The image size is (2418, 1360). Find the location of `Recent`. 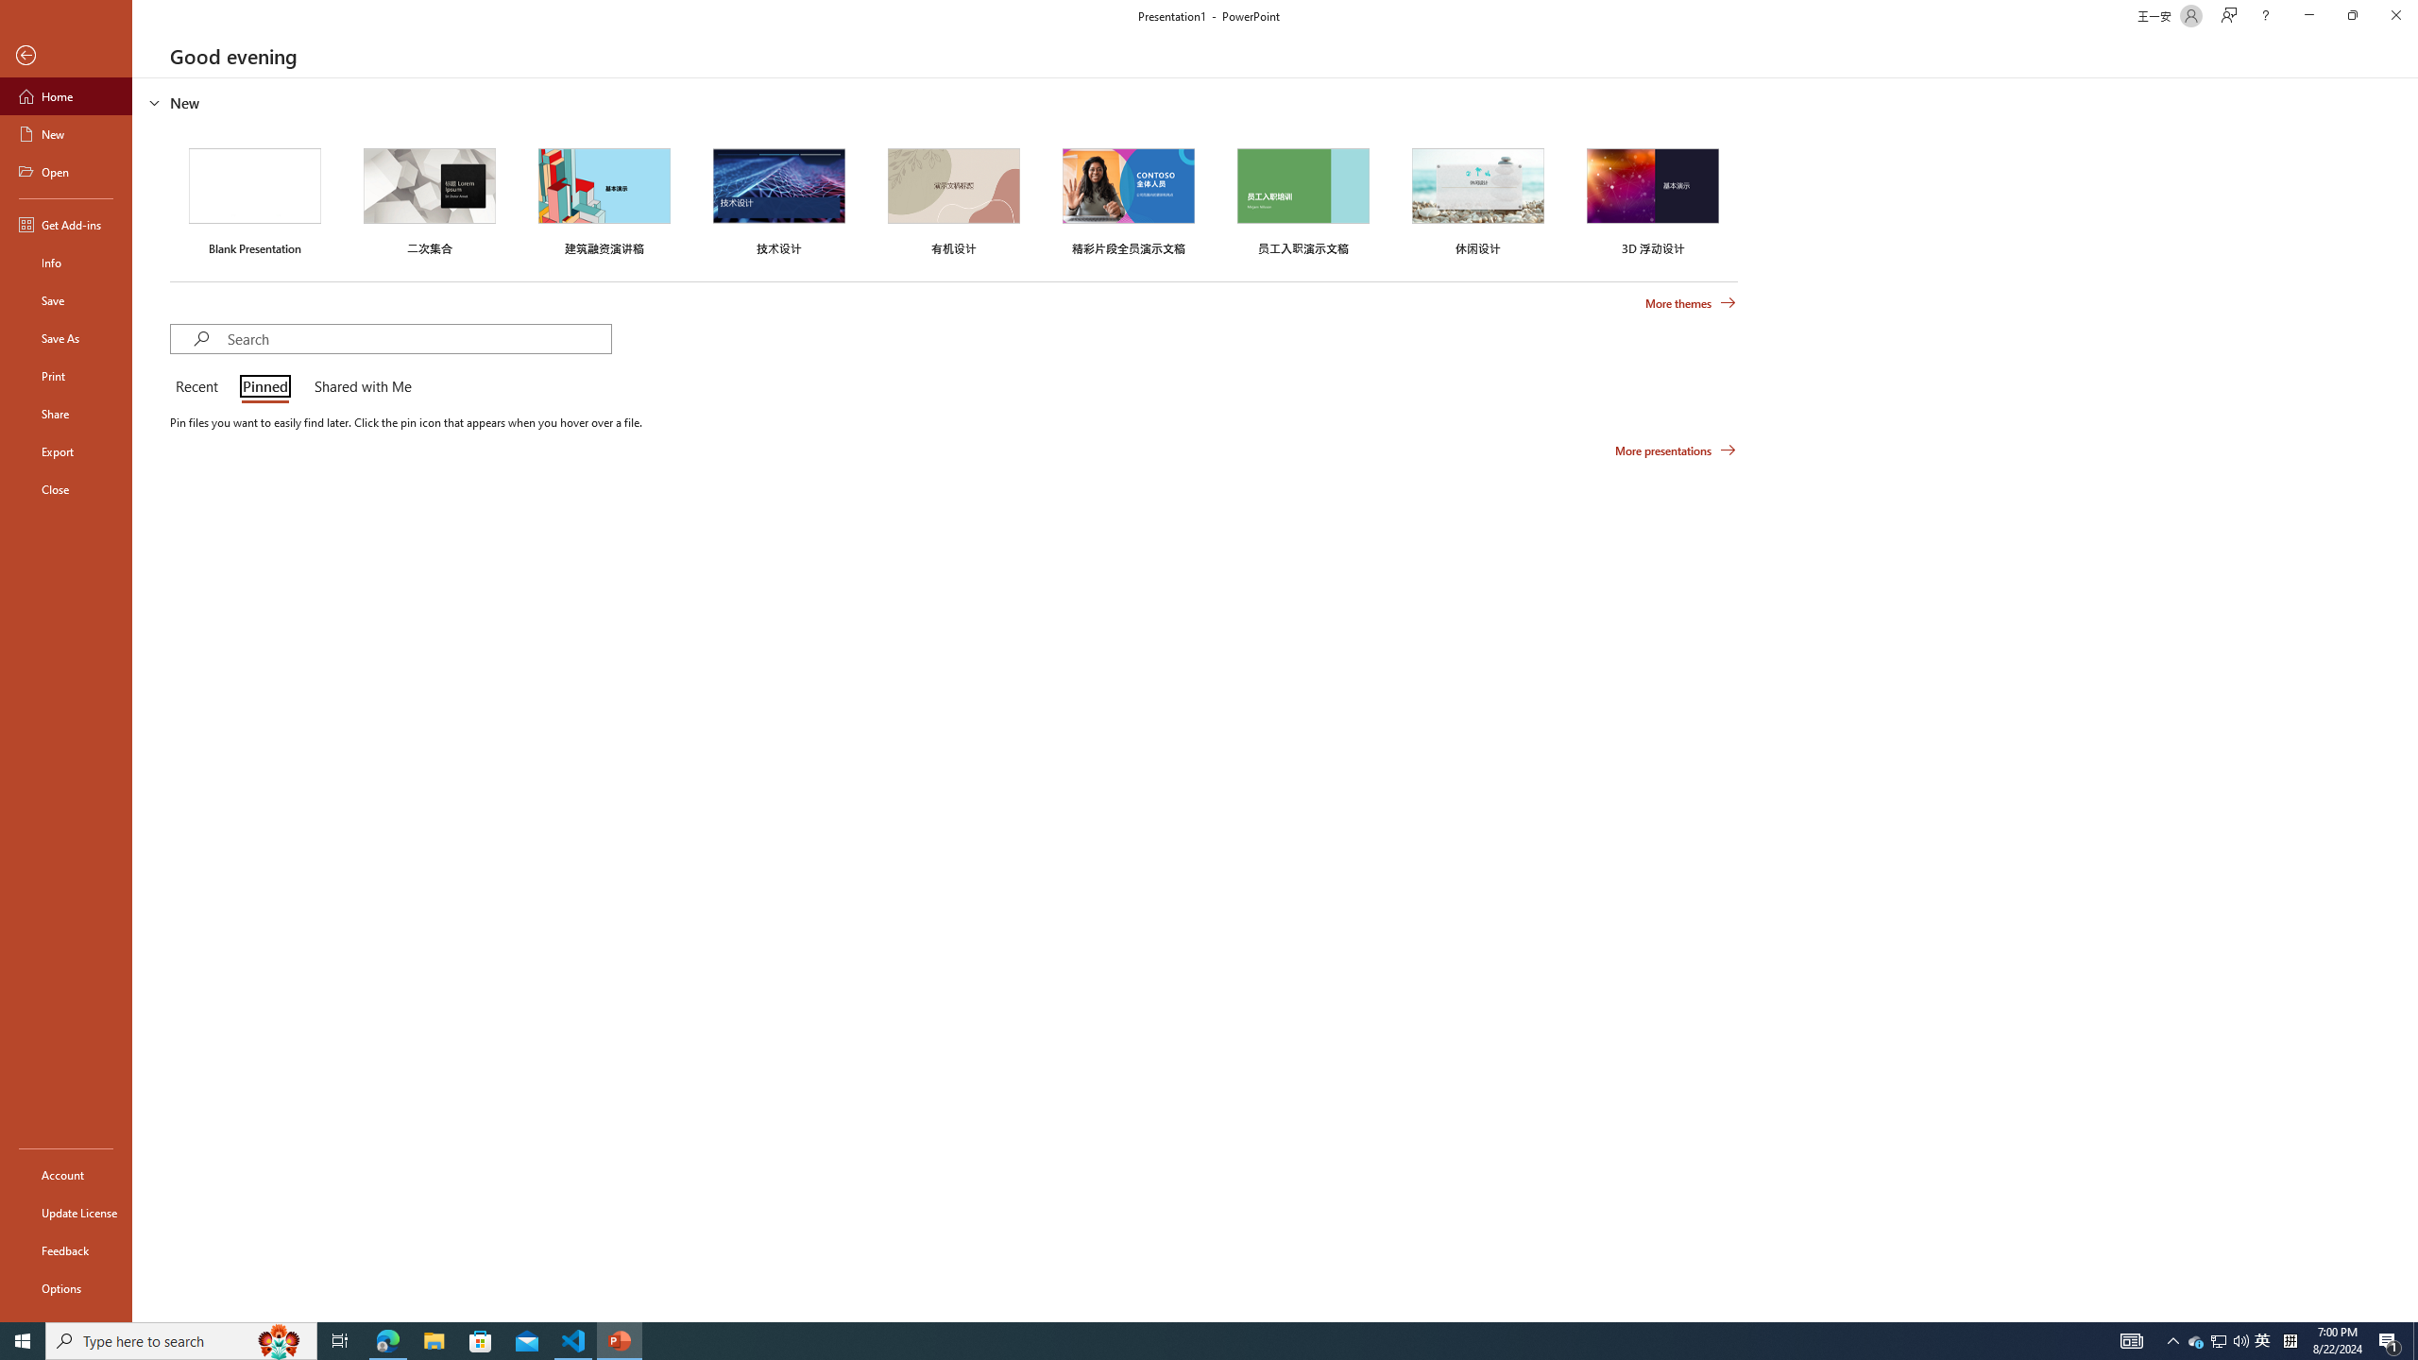

Recent is located at coordinates (199, 387).